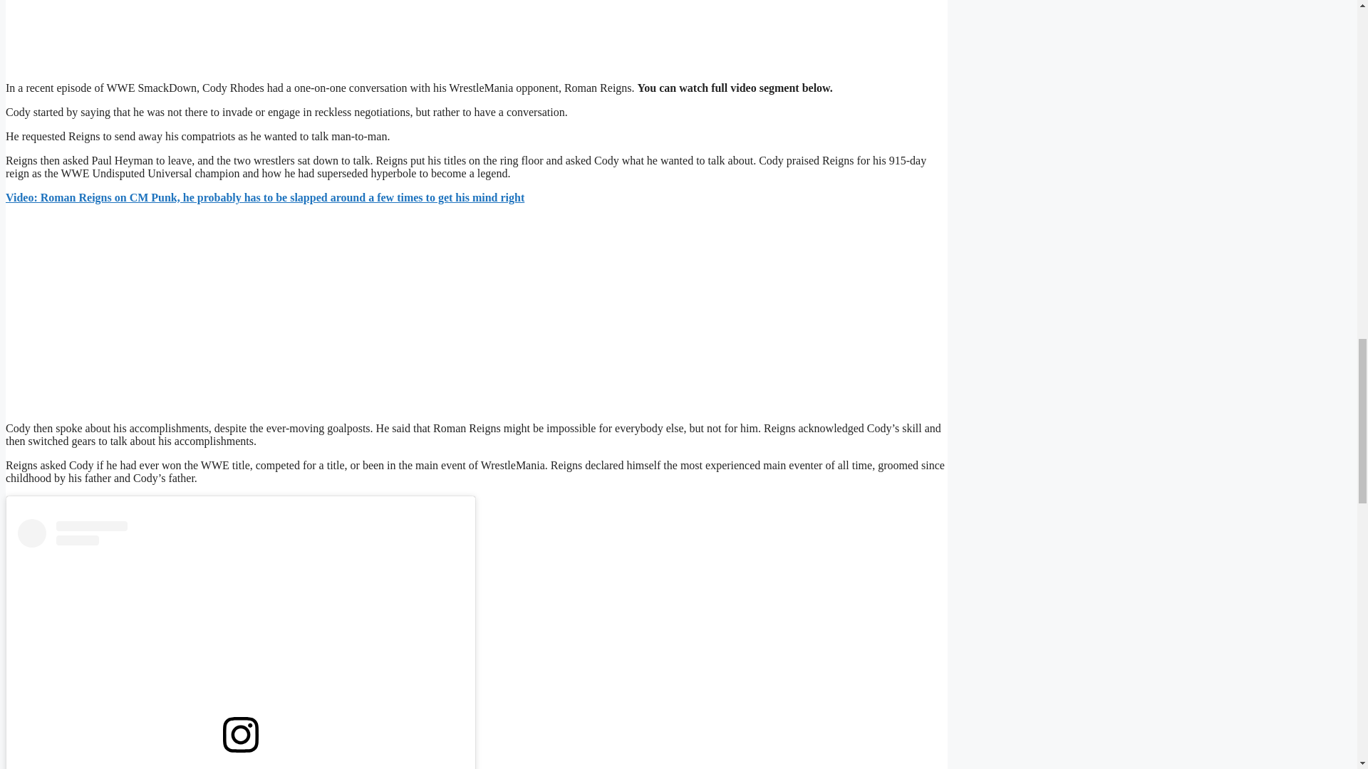  Describe the element at coordinates (176, 34) in the screenshot. I see `YouTube video player` at that location.